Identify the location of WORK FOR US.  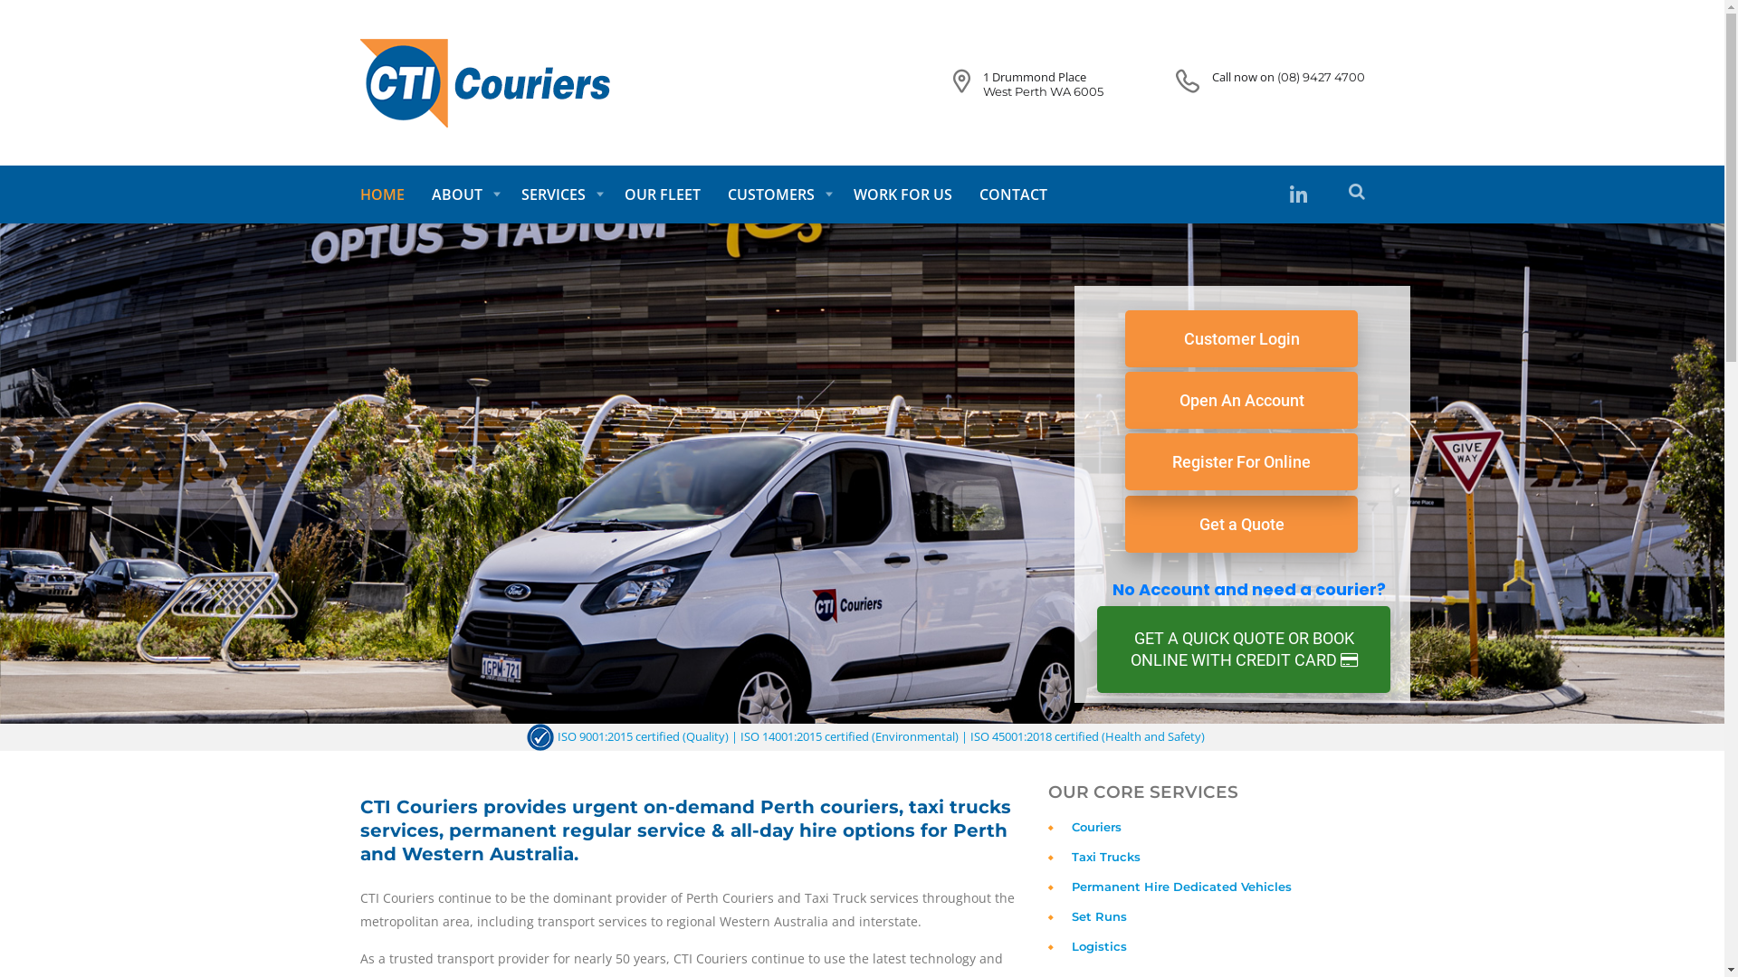
(903, 194).